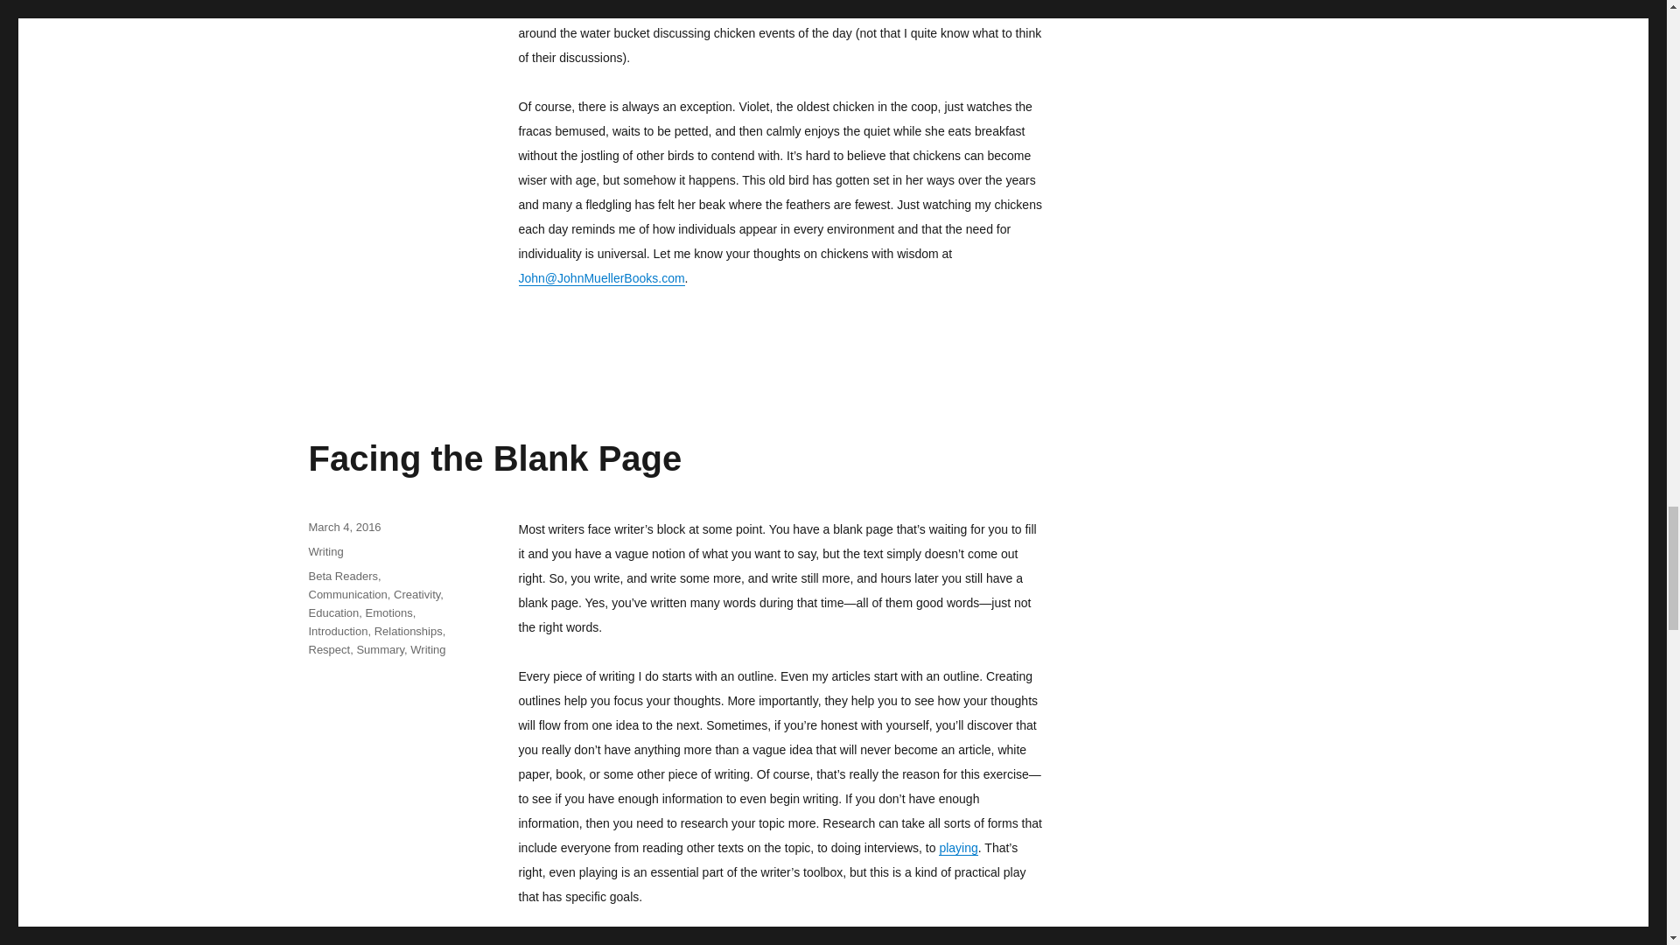  Describe the element at coordinates (494, 458) in the screenshot. I see `Facing the Blank Page` at that location.